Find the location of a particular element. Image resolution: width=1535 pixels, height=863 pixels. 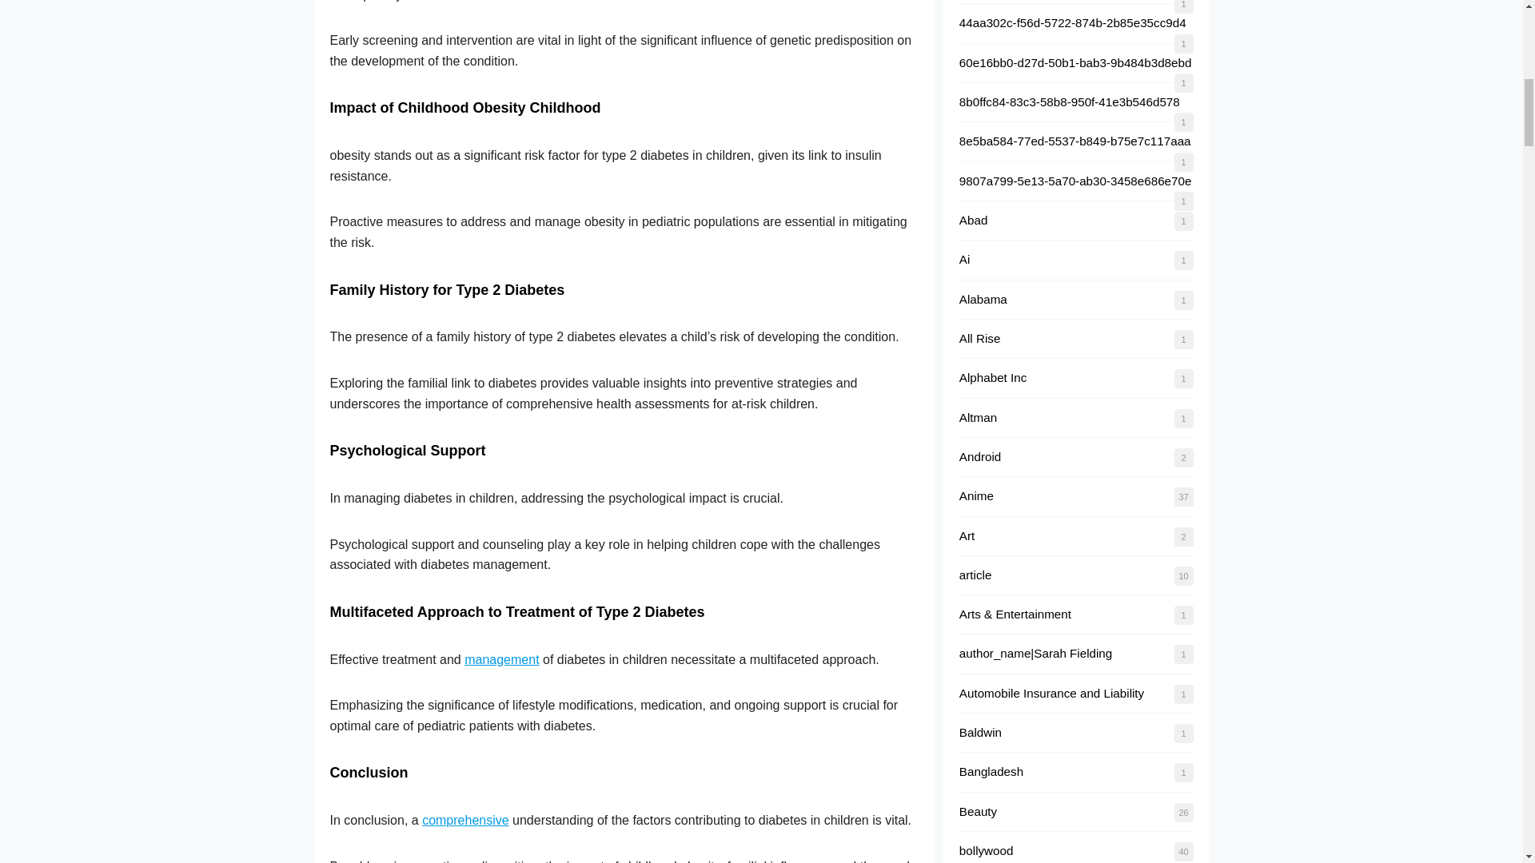

60e16bb0-d27d-50b1-bab3-9b484b3d8ebd is located at coordinates (1076, 62).